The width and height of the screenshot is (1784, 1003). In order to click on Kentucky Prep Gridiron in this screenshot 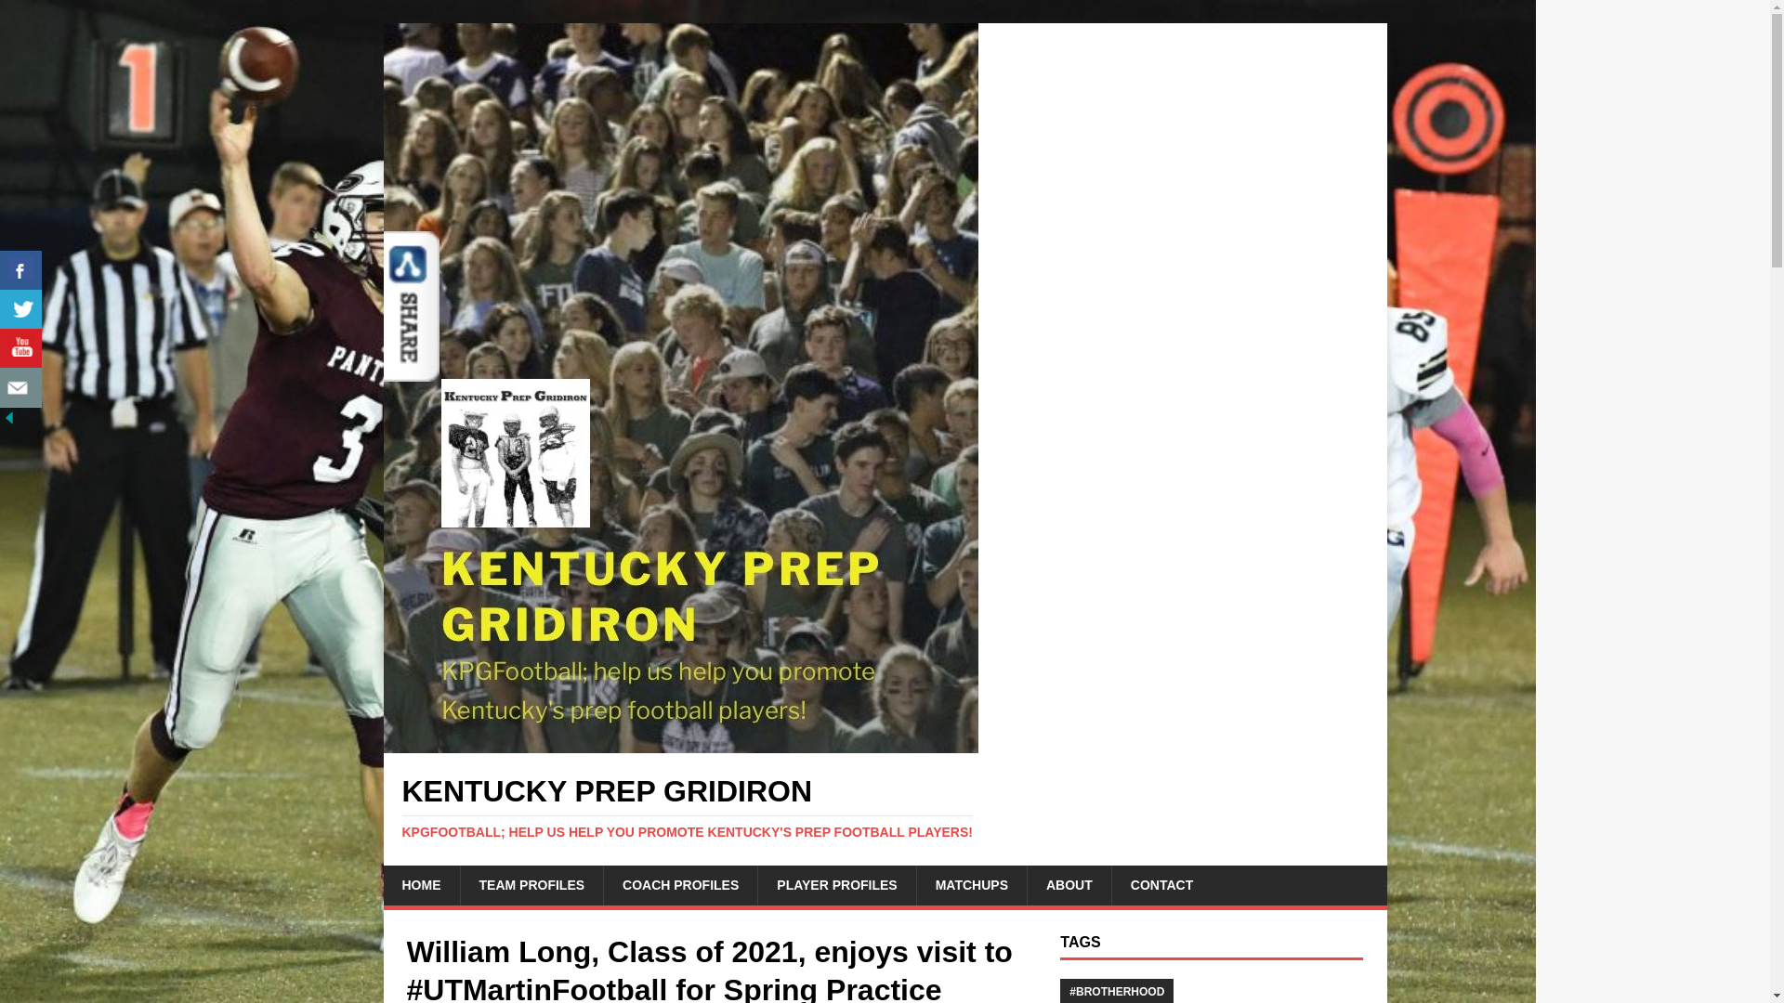, I will do `click(885, 807)`.